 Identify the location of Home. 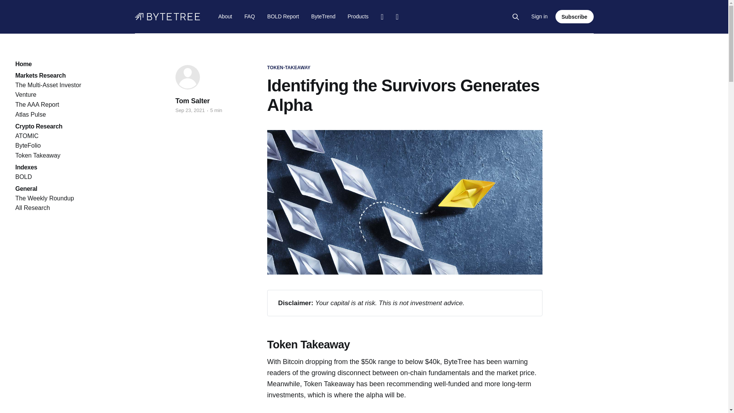
(48, 63).